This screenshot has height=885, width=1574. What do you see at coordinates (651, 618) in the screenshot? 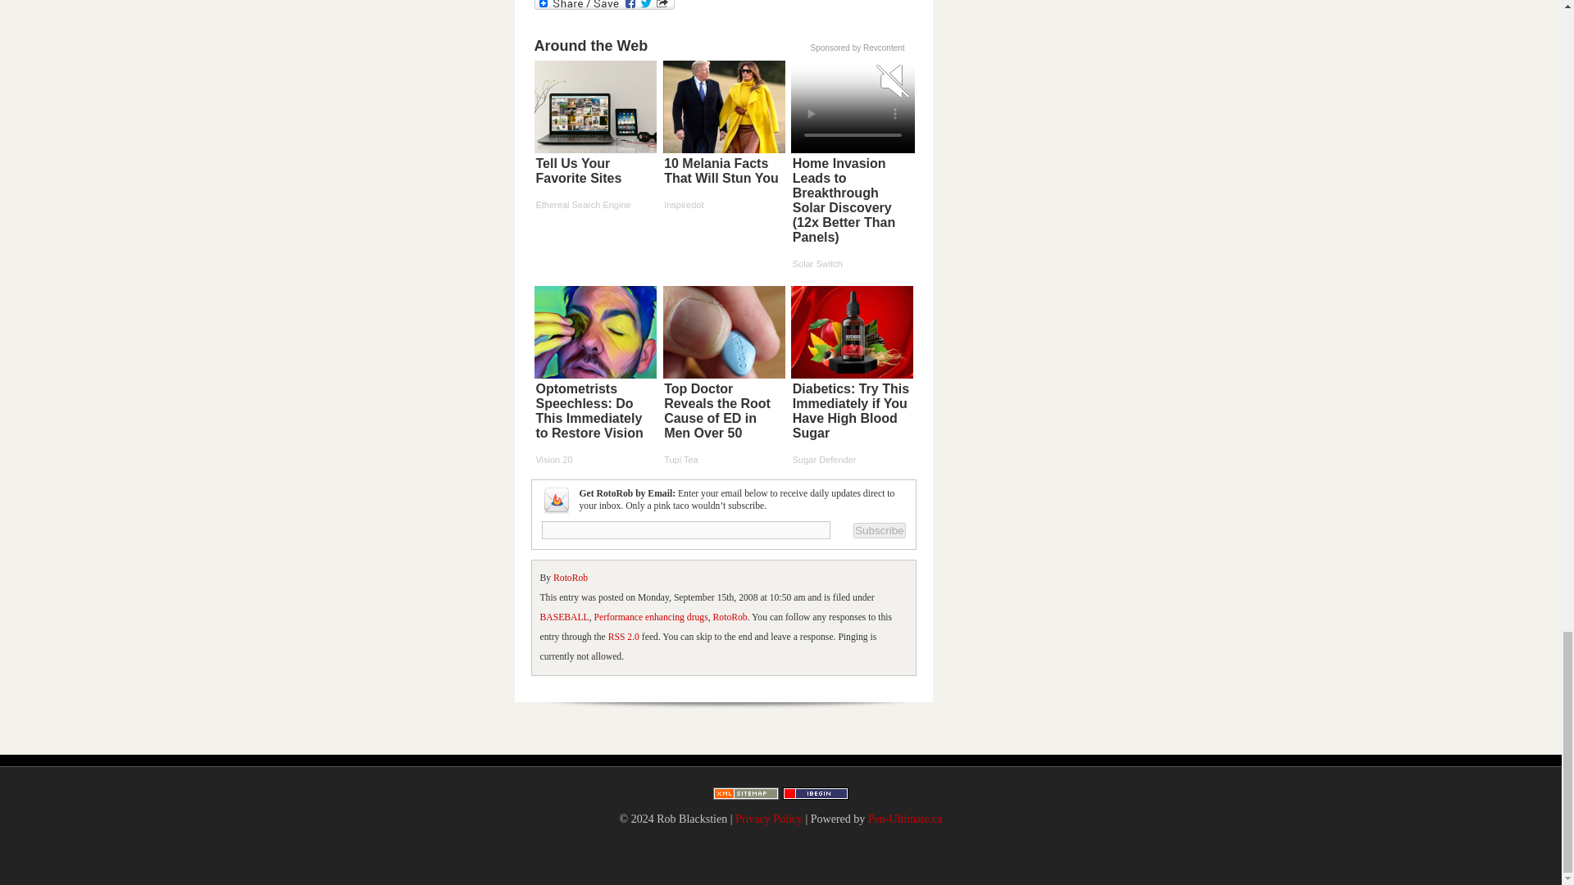
I see `Performance enhancing drugs` at bounding box center [651, 618].